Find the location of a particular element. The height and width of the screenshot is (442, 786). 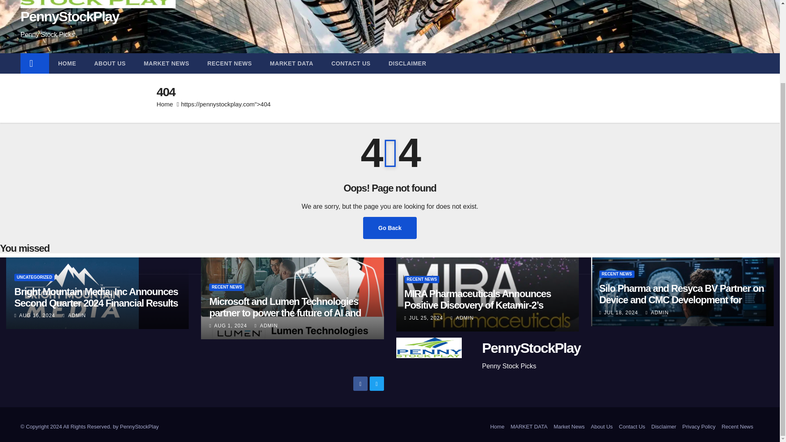

ADMIN is located at coordinates (657, 313).